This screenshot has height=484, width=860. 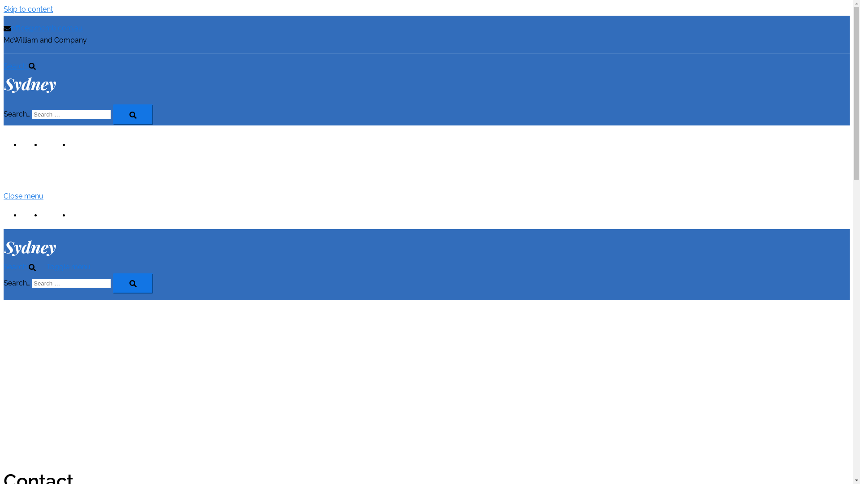 I want to click on McWilliam & Company, so click(x=30, y=91).